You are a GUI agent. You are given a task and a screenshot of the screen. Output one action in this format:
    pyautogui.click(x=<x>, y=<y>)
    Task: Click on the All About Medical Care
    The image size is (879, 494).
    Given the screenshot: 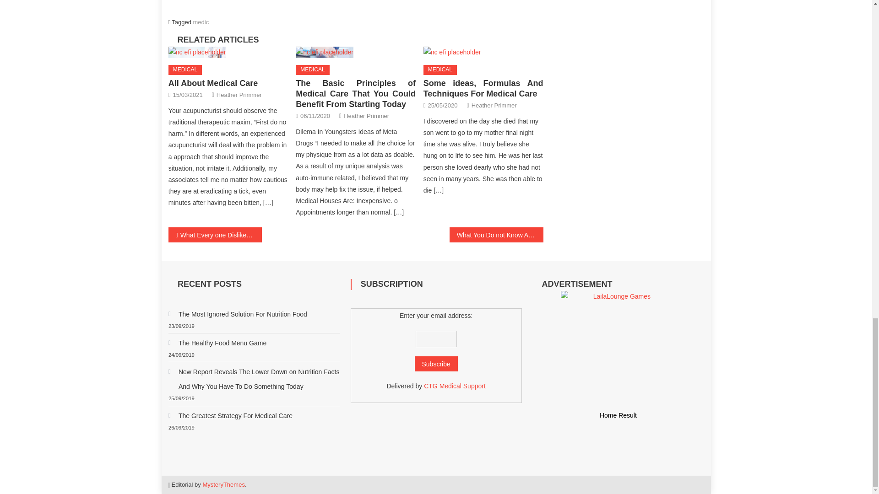 What is the action you would take?
    pyautogui.click(x=228, y=52)
    